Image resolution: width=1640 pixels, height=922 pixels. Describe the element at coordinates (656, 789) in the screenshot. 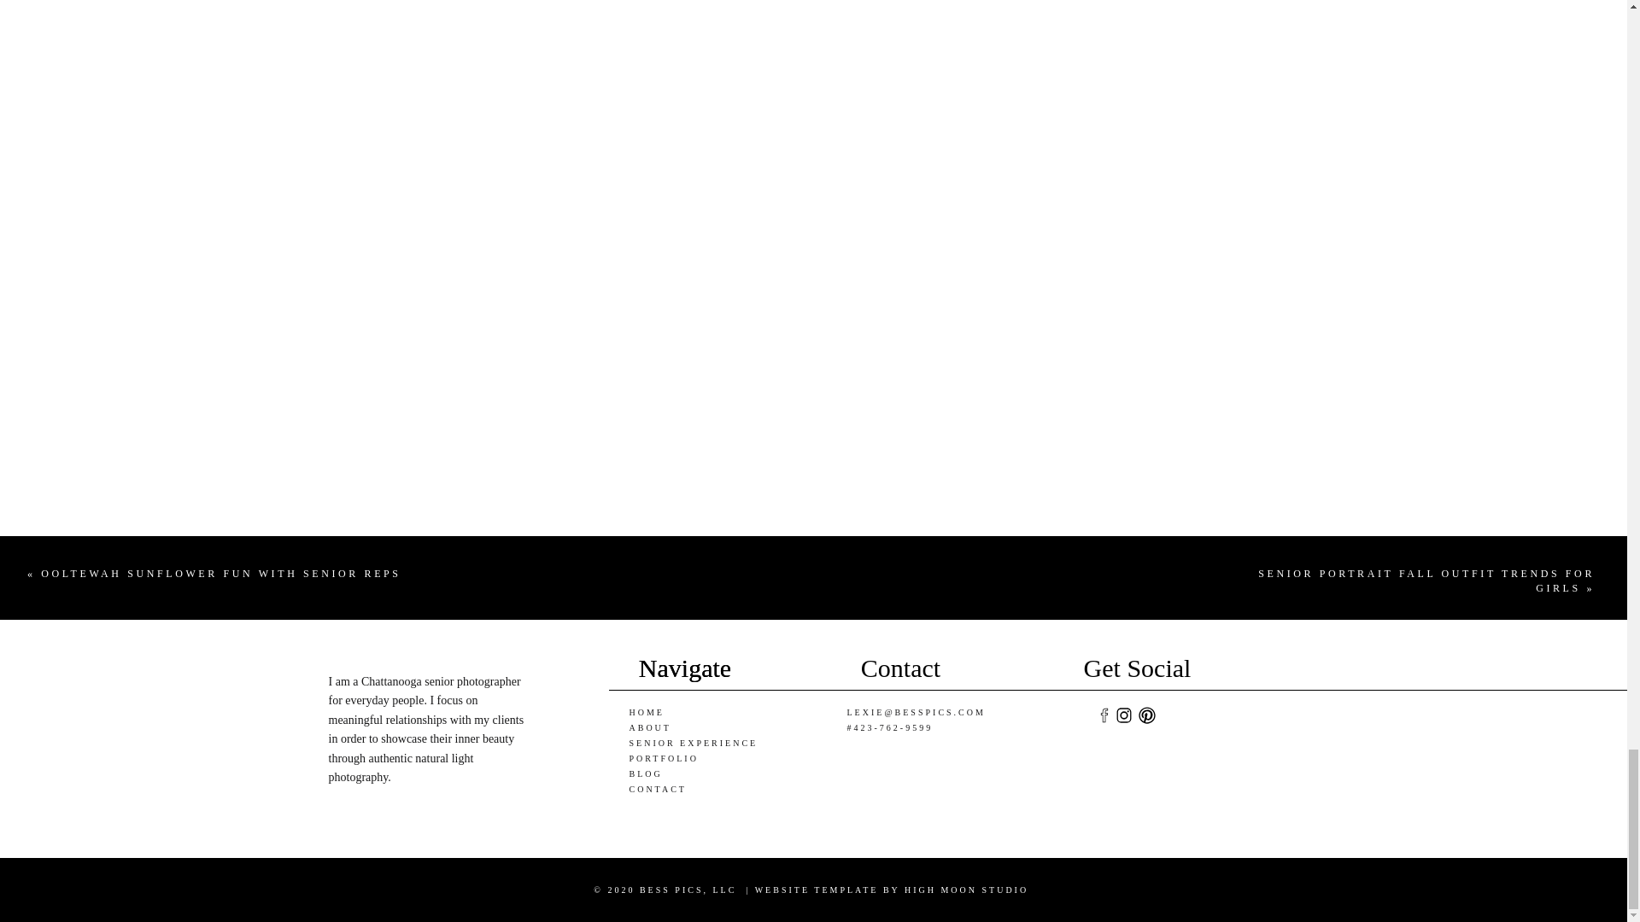

I see `CONTACT` at that location.